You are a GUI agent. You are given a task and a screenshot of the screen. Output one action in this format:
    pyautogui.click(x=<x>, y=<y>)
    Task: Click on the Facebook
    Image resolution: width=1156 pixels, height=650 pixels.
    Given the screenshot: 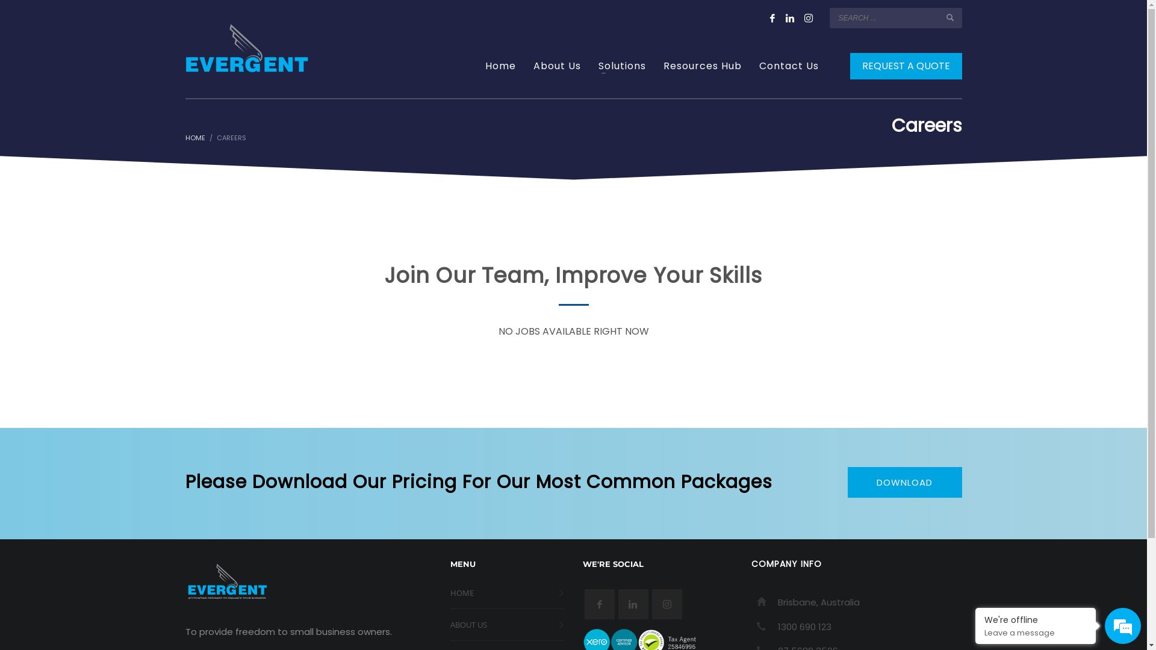 What is the action you would take?
    pyautogui.click(x=772, y=18)
    